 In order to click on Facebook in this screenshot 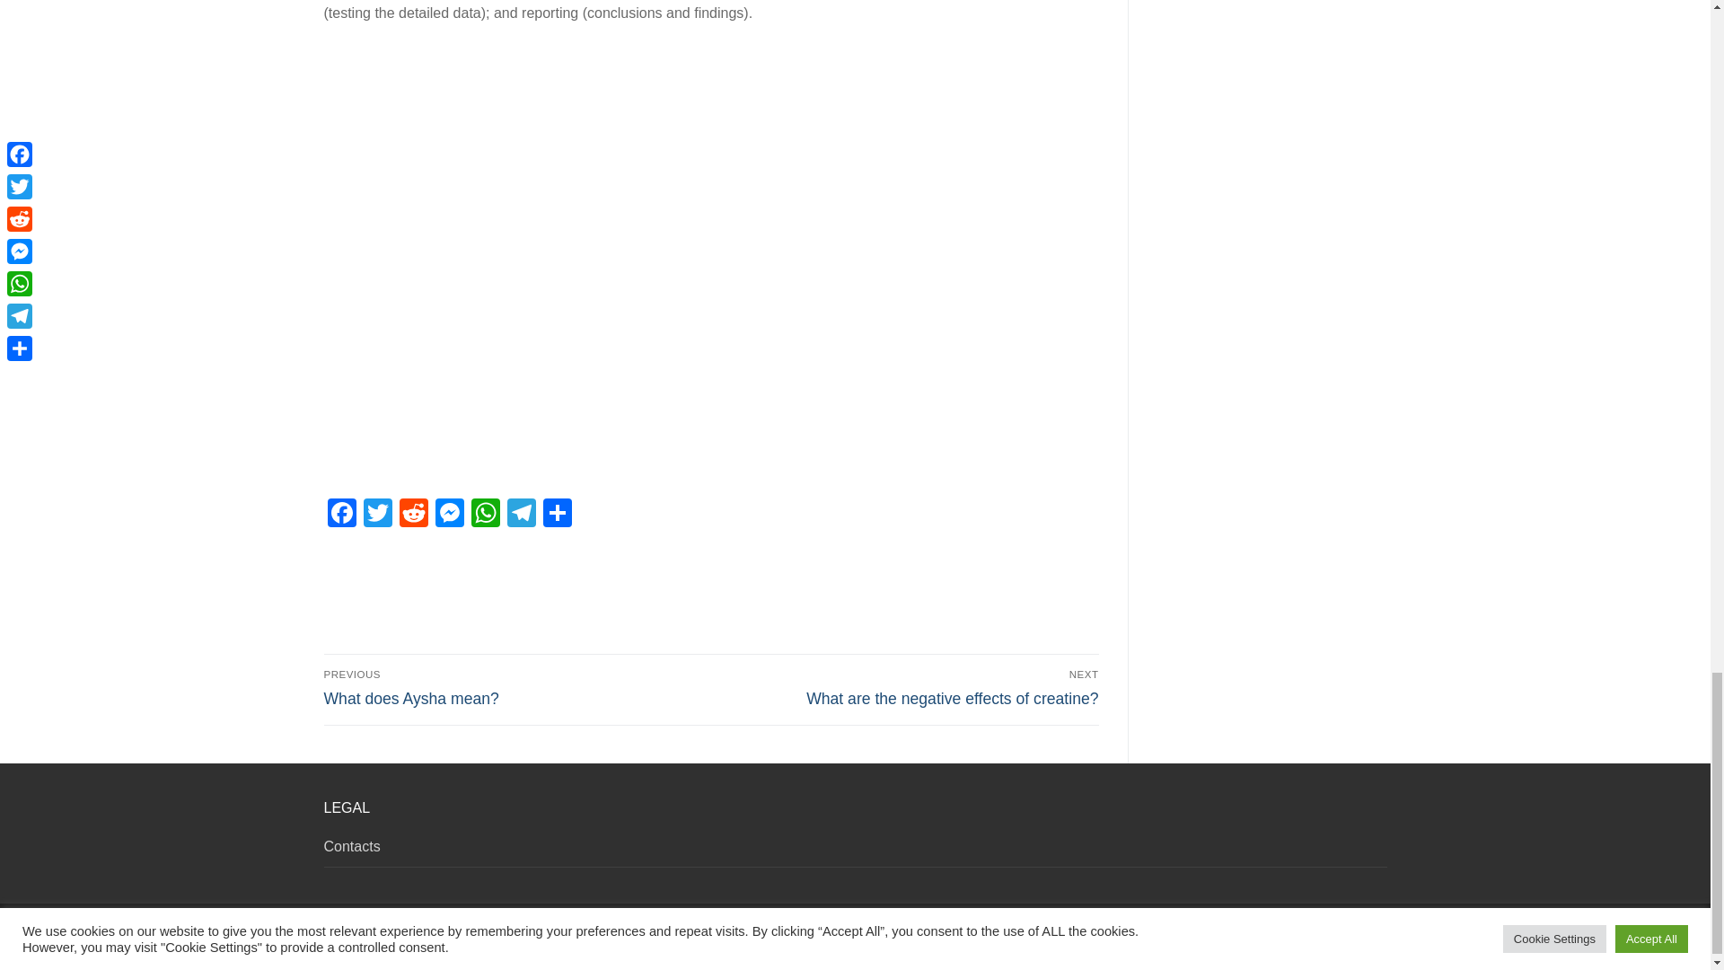, I will do `click(514, 688)`.